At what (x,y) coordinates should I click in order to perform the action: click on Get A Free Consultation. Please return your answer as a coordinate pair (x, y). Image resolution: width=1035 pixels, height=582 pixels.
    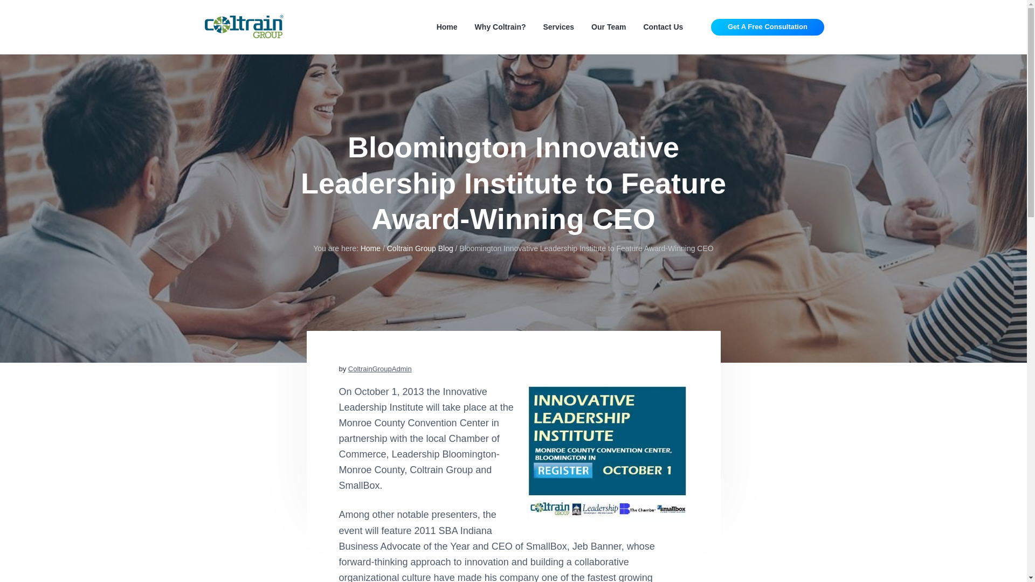
    Looking at the image, I should click on (768, 27).